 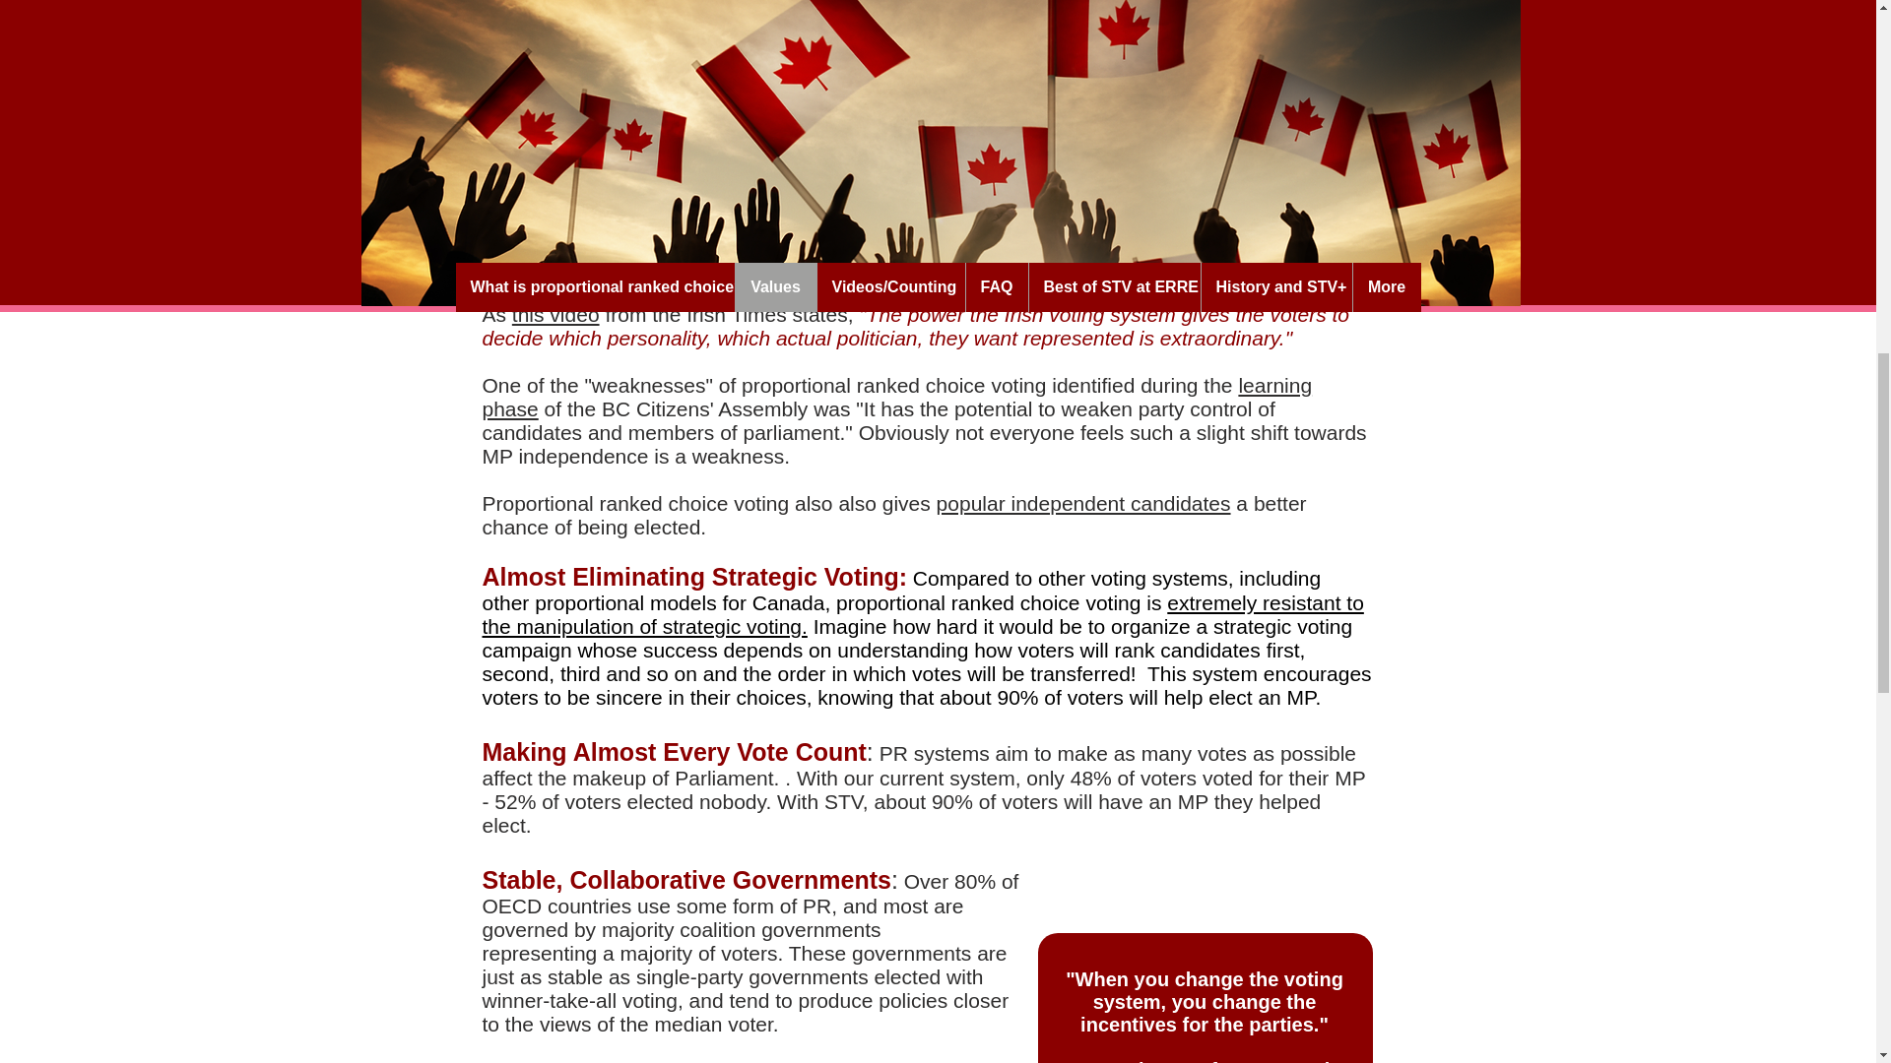 What do you see at coordinates (778, 215) in the screenshot?
I see `BC Citizens' Assembly` at bounding box center [778, 215].